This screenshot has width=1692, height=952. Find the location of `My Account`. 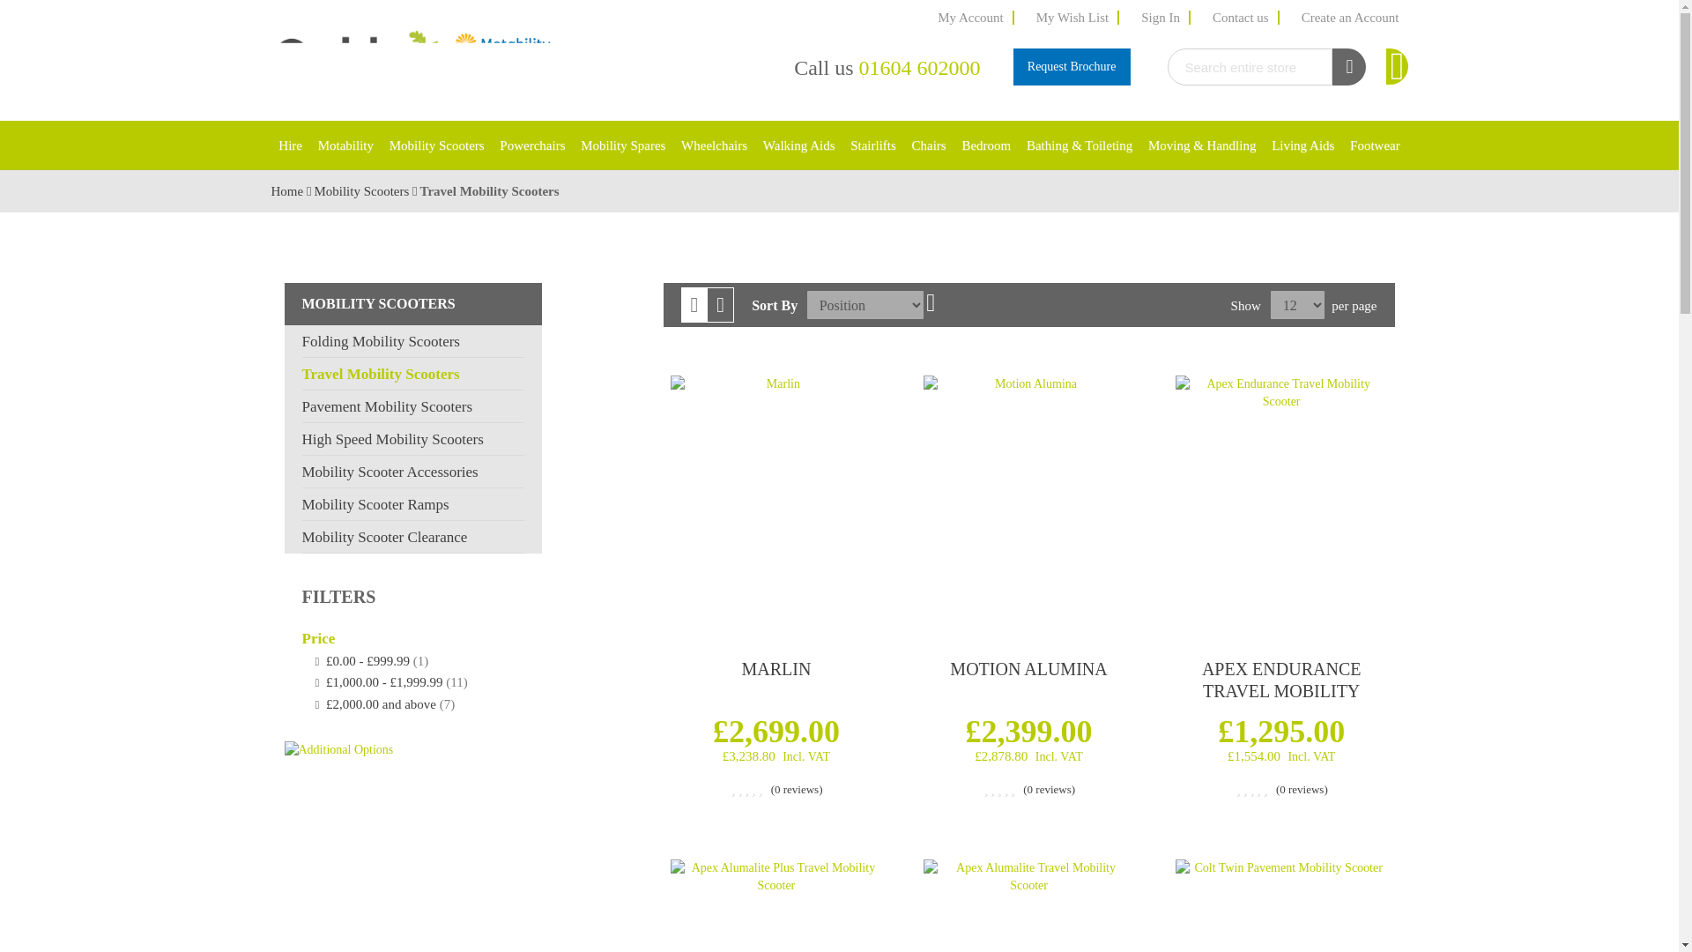

My Account is located at coordinates (971, 18).